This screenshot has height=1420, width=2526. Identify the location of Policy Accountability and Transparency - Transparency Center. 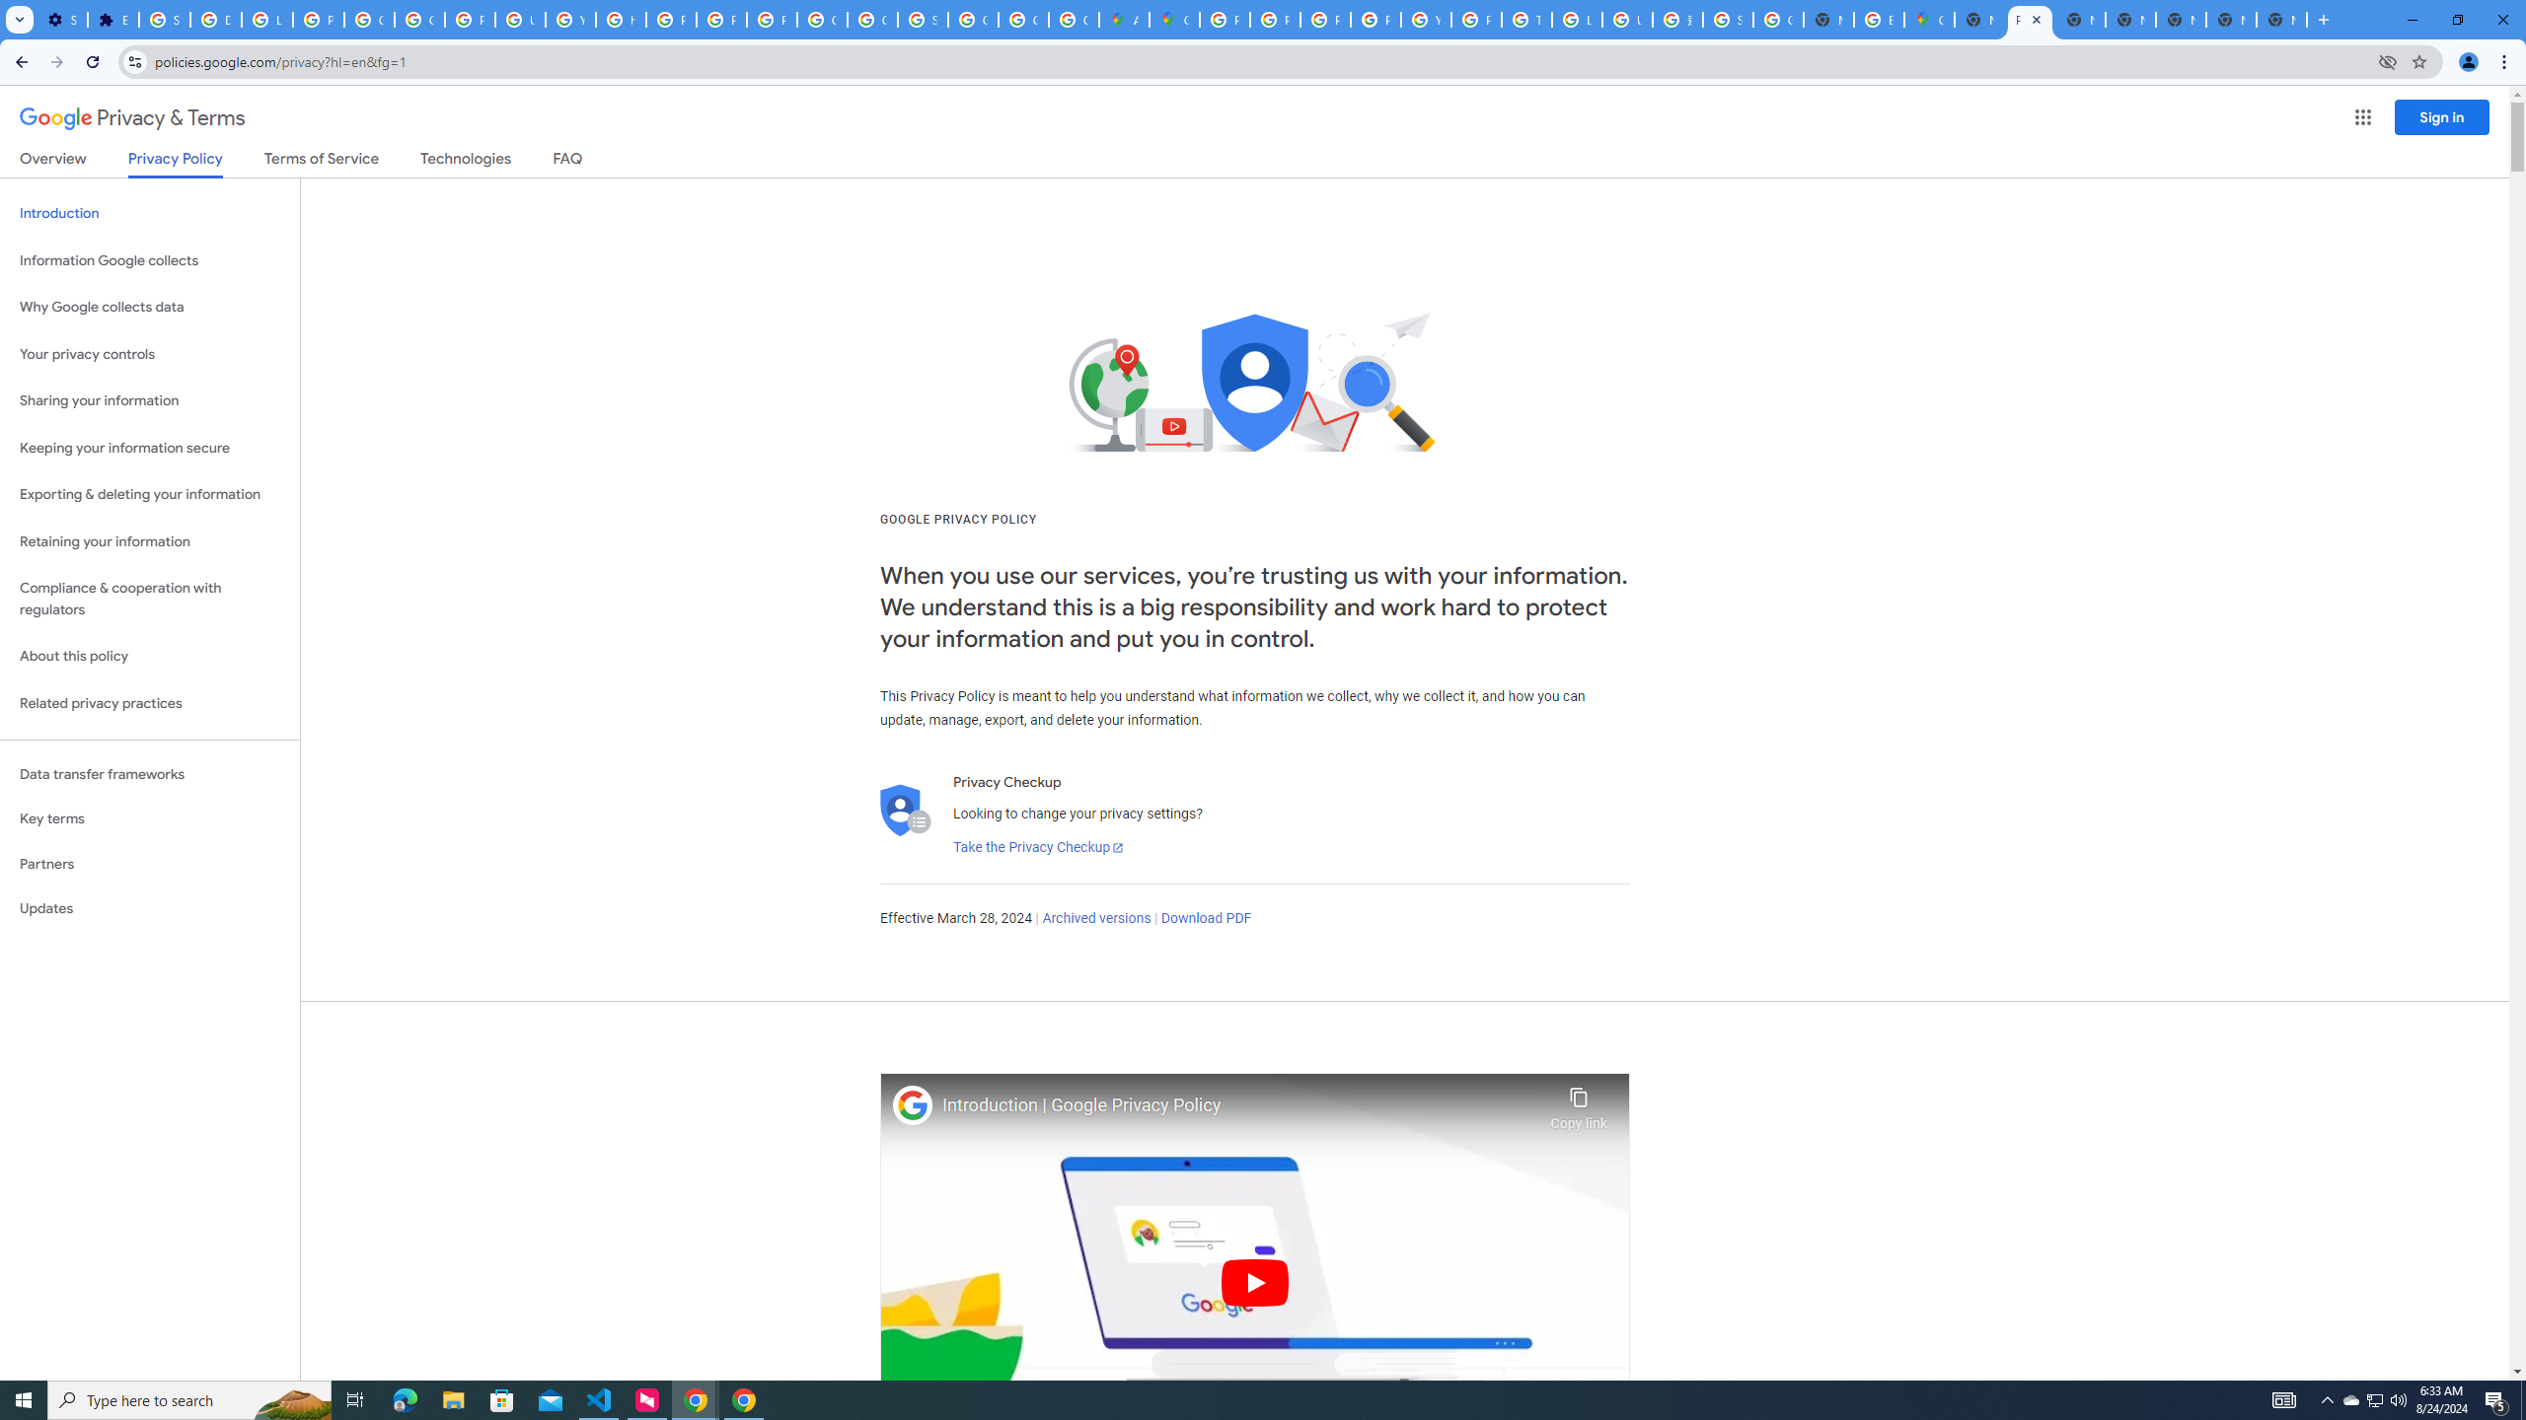
(1224, 20).